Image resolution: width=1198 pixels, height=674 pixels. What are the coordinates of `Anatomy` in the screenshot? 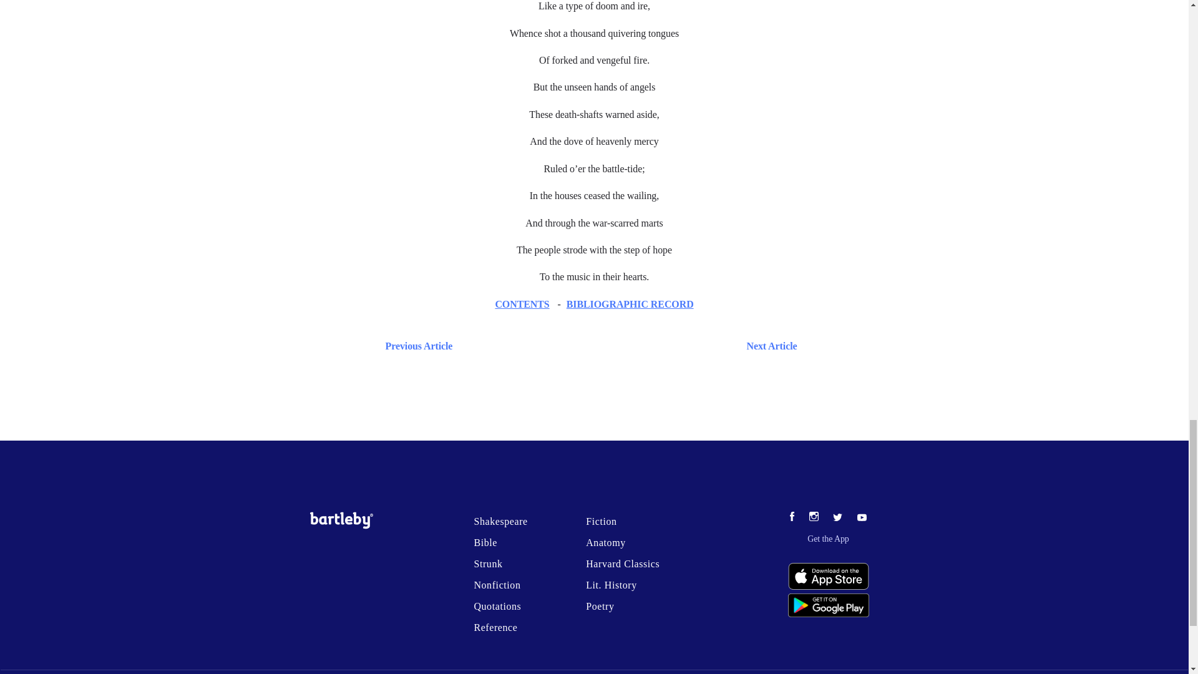 It's located at (605, 542).